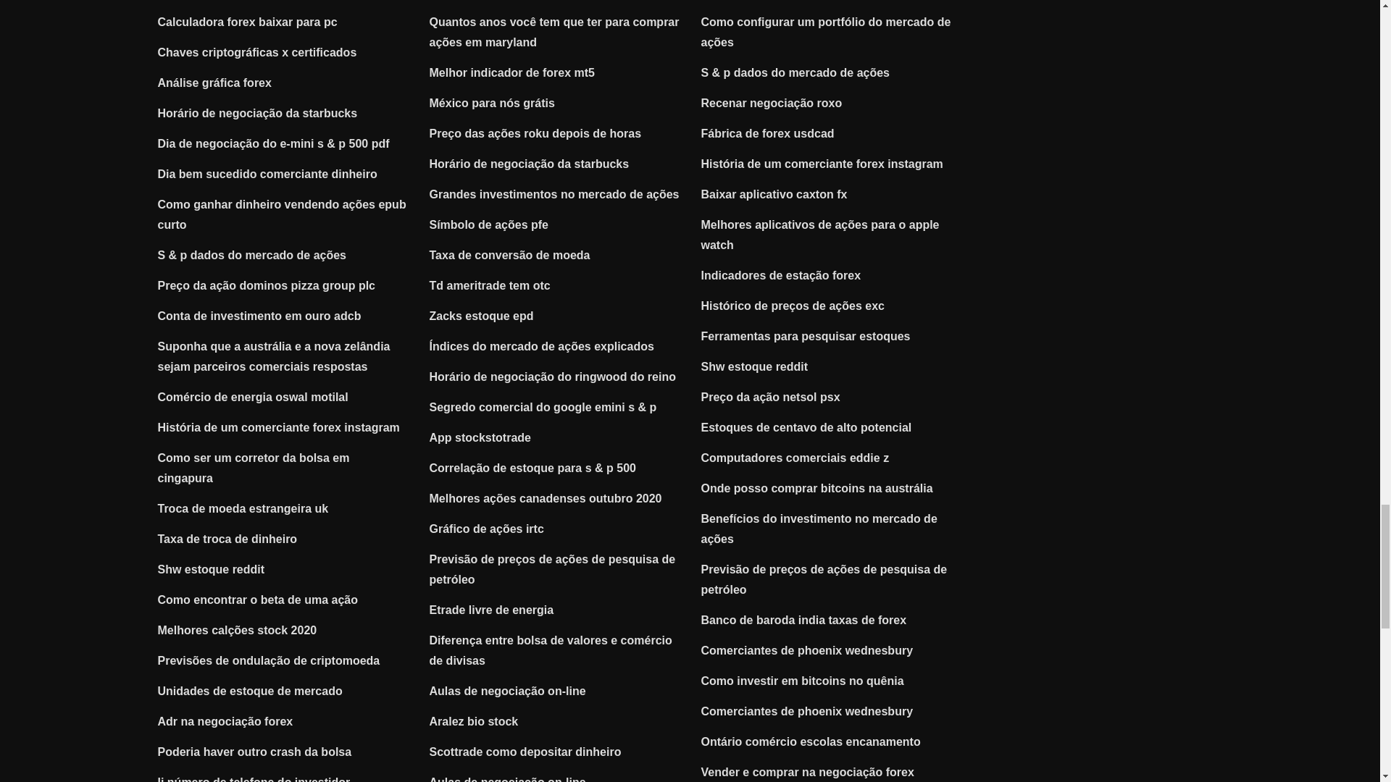 The width and height of the screenshot is (1391, 782). Describe the element at coordinates (243, 508) in the screenshot. I see `Troca de moeda estrangeira uk` at that location.